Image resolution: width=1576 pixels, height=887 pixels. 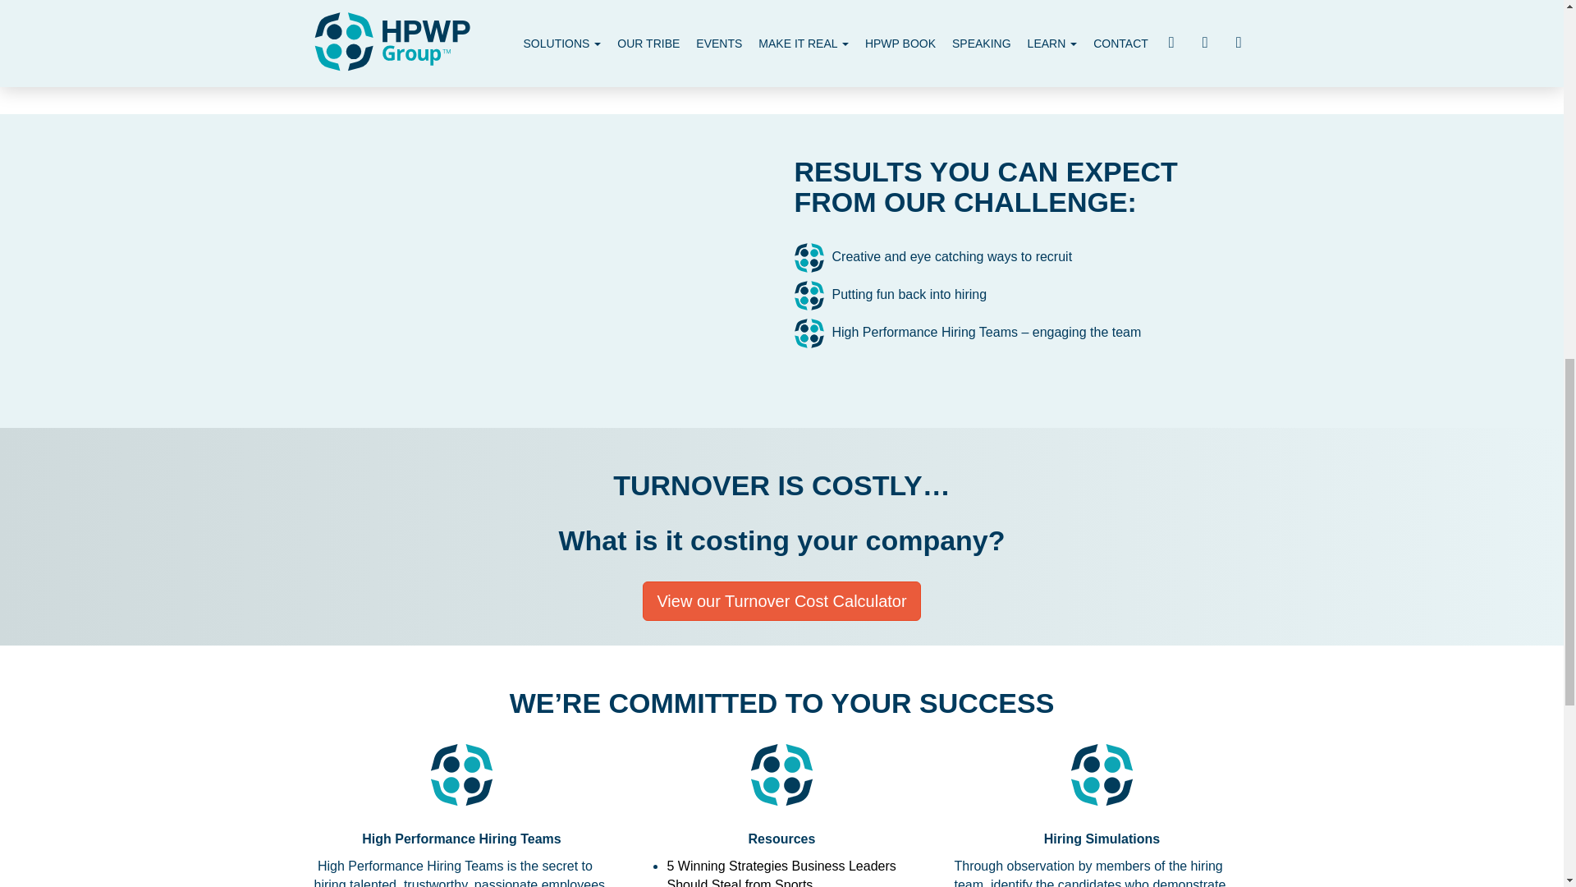 I want to click on View our Turnover Cost Calculator, so click(x=781, y=601).